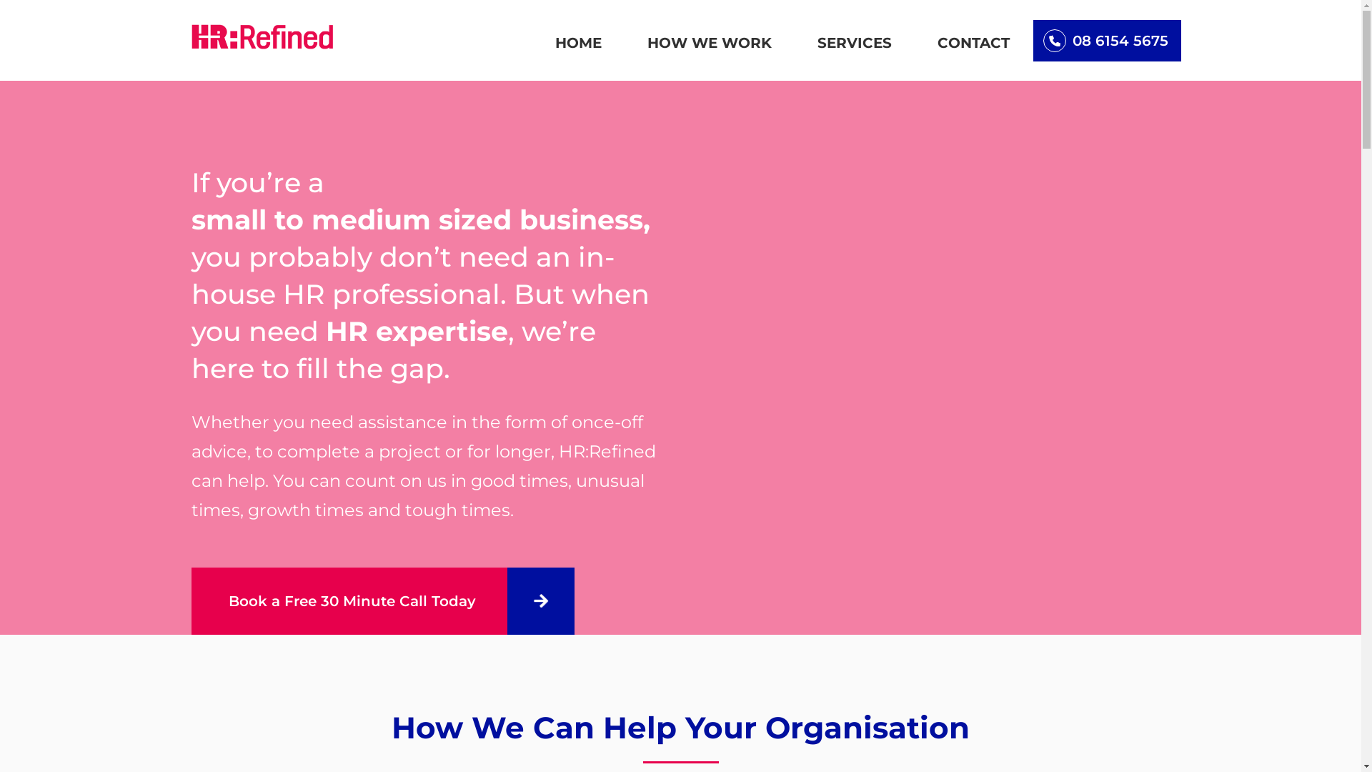  Describe the element at coordinates (855, 43) in the screenshot. I see `SERVICES` at that location.